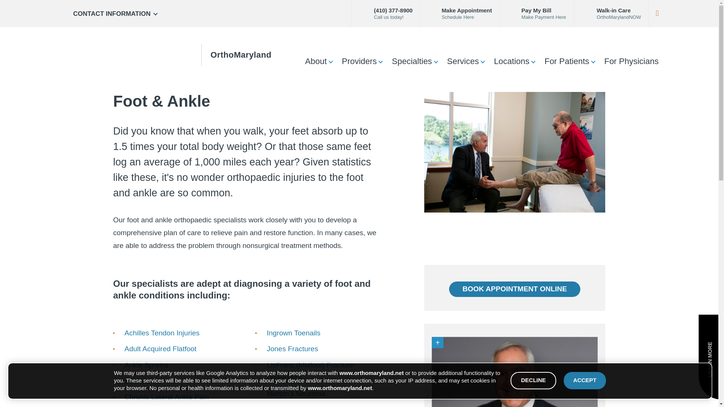 This screenshot has height=407, width=724. Describe the element at coordinates (512, 61) in the screenshot. I see `Locations` at that location.